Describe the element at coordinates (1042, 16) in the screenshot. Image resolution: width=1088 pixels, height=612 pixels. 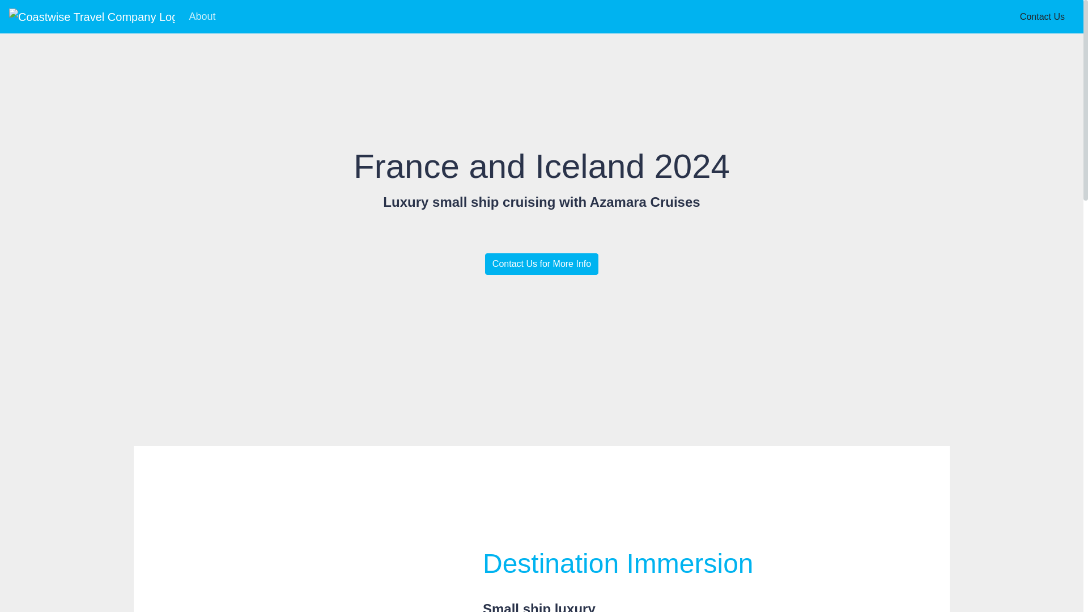
I see `Contact Us` at that location.